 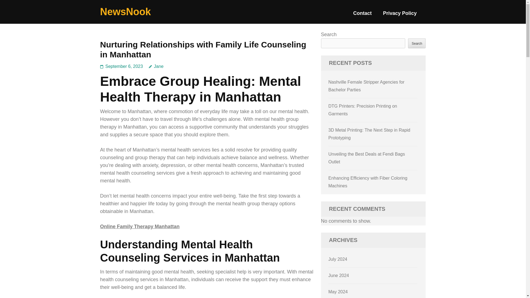 What do you see at coordinates (156, 66) in the screenshot?
I see `Jane` at bounding box center [156, 66].